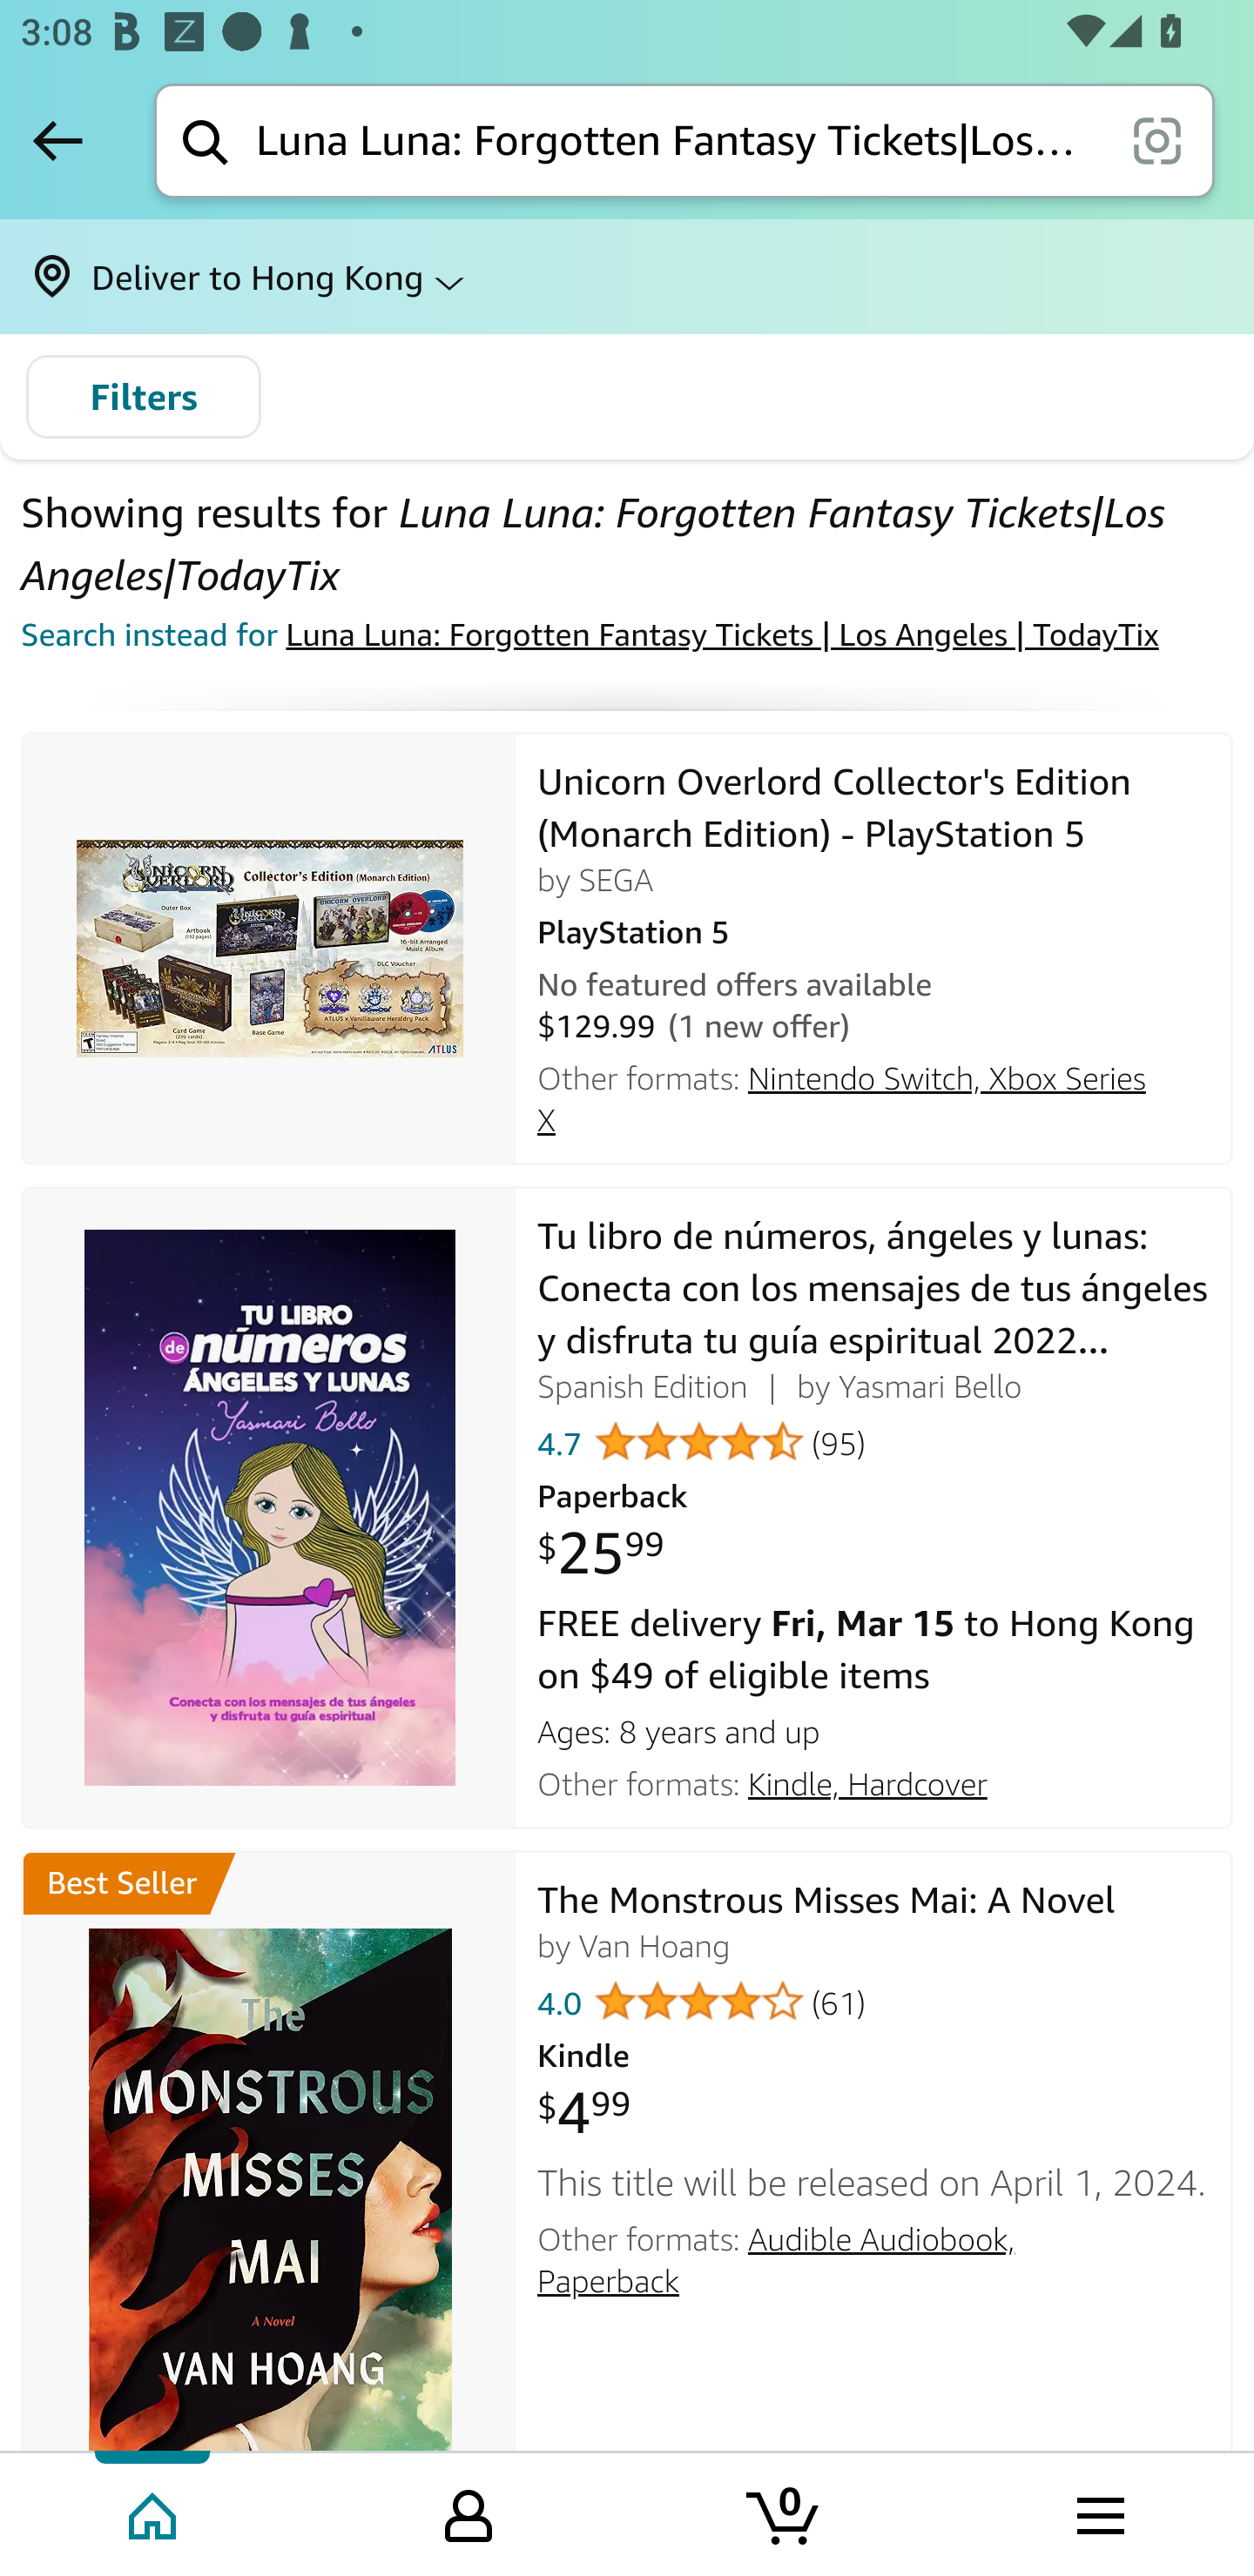 The image size is (1254, 2576). Describe the element at coordinates (143, 397) in the screenshot. I see `Filters` at that location.